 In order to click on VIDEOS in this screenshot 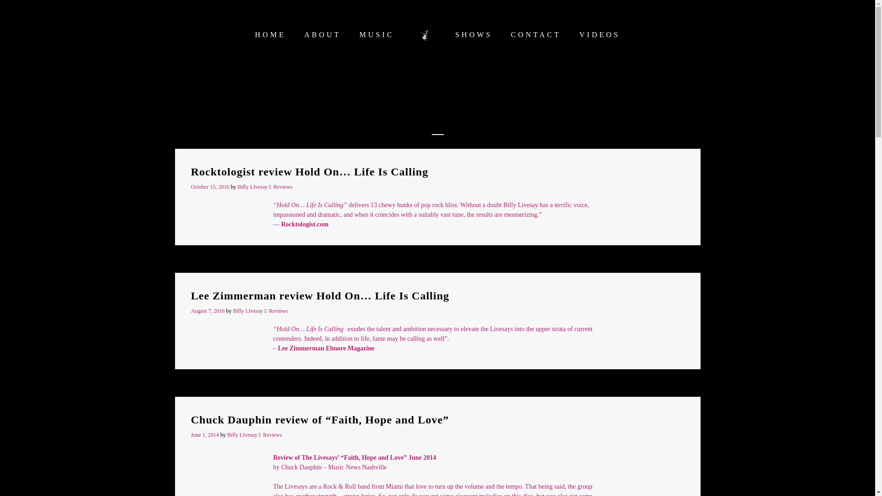, I will do `click(599, 35)`.